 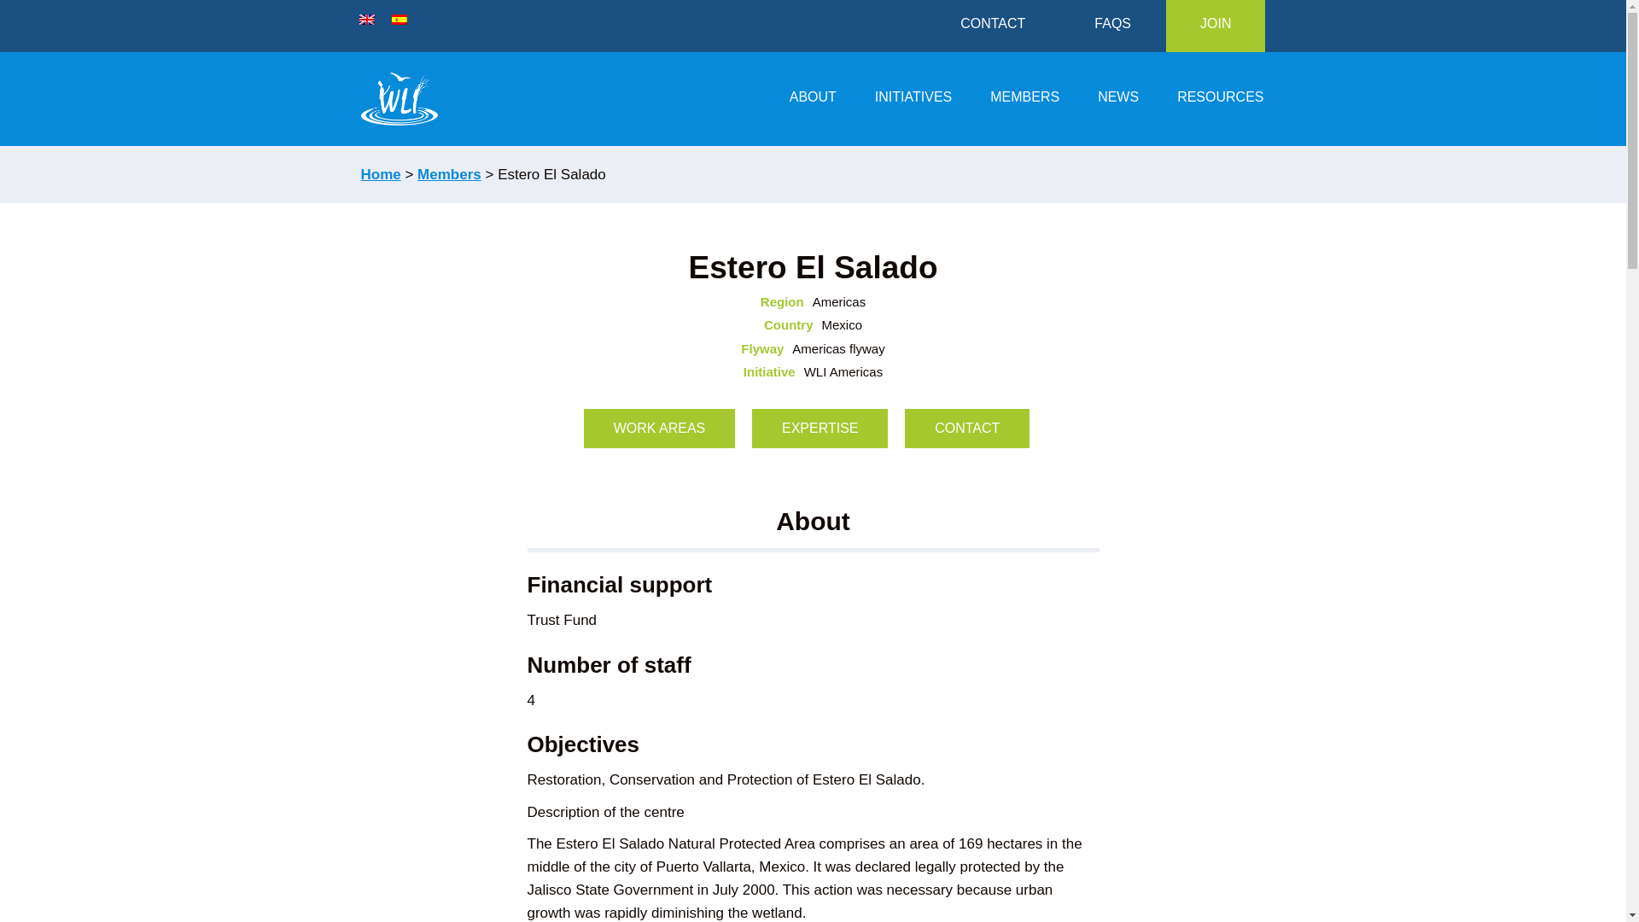 What do you see at coordinates (380, 174) in the screenshot?
I see `Home` at bounding box center [380, 174].